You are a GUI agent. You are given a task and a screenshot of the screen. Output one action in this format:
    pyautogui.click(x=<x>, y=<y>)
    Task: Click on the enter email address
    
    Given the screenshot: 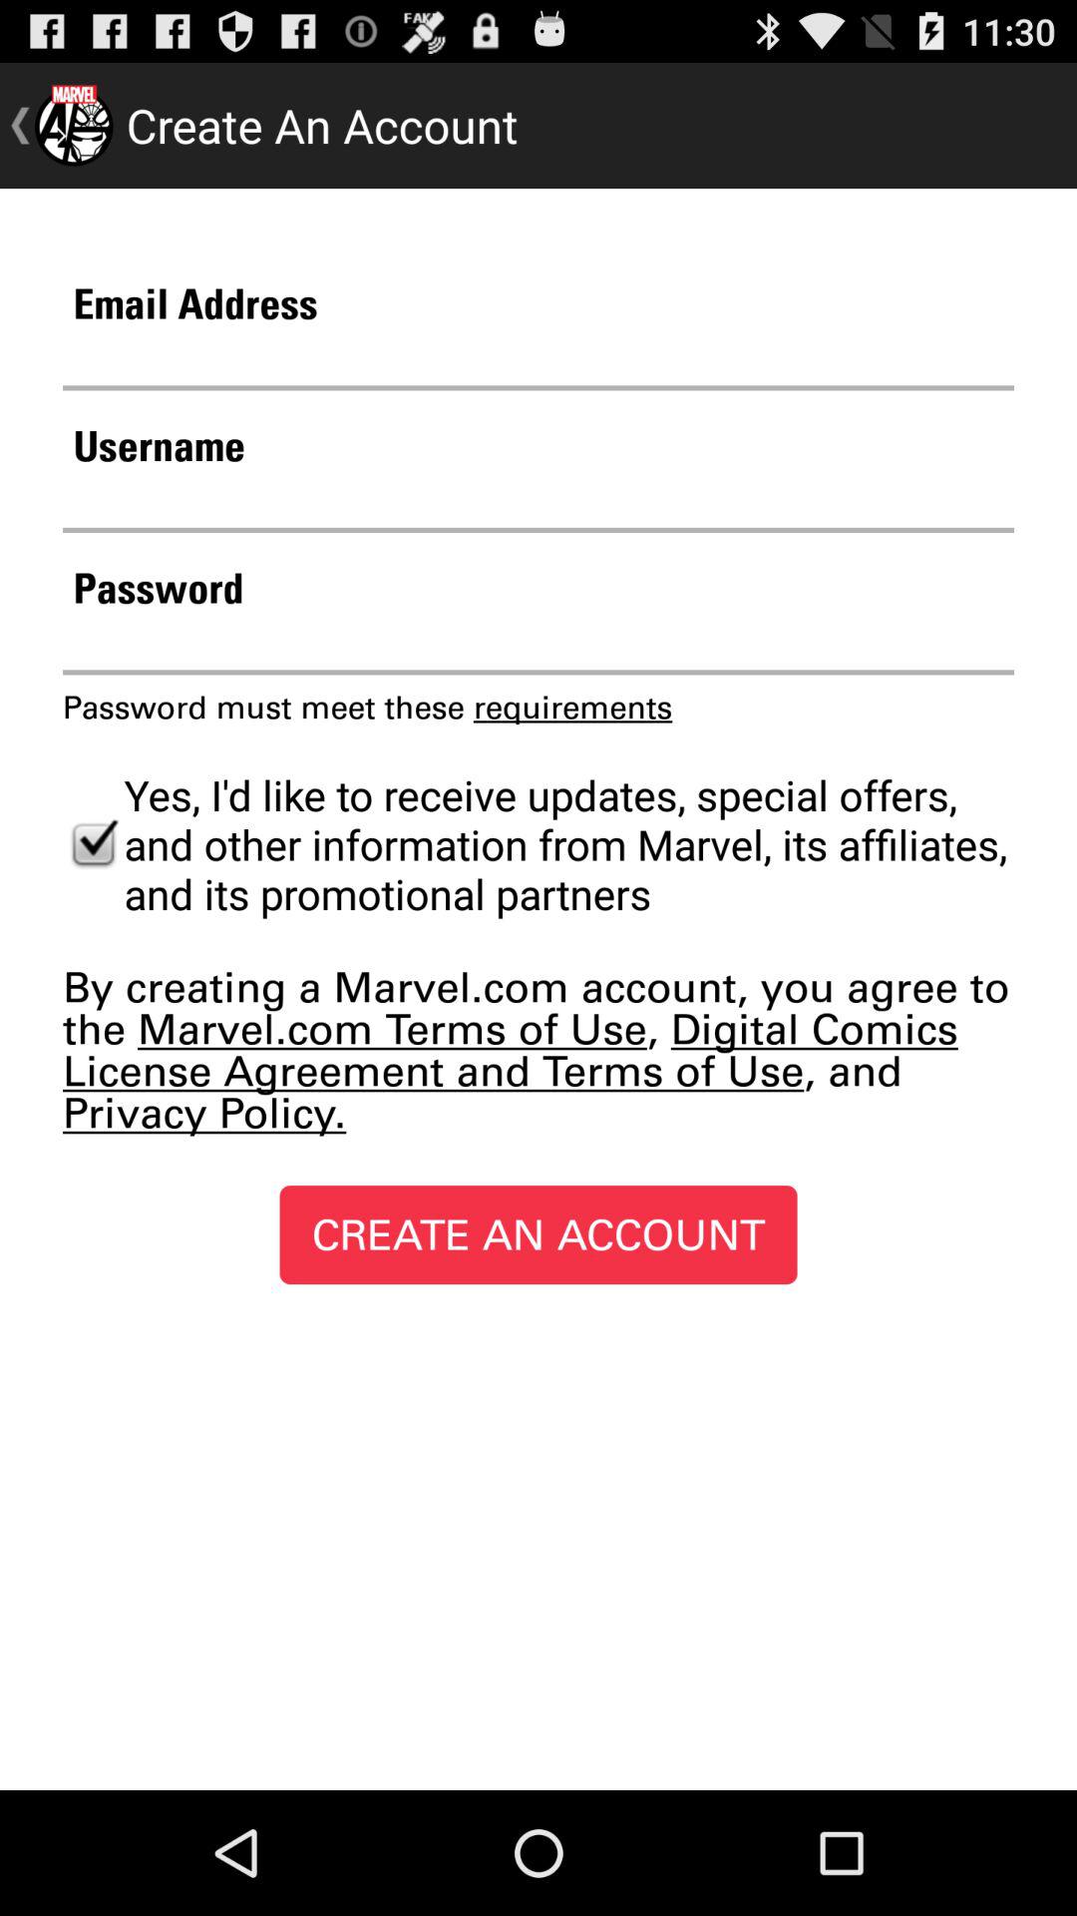 What is the action you would take?
    pyautogui.click(x=538, y=359)
    